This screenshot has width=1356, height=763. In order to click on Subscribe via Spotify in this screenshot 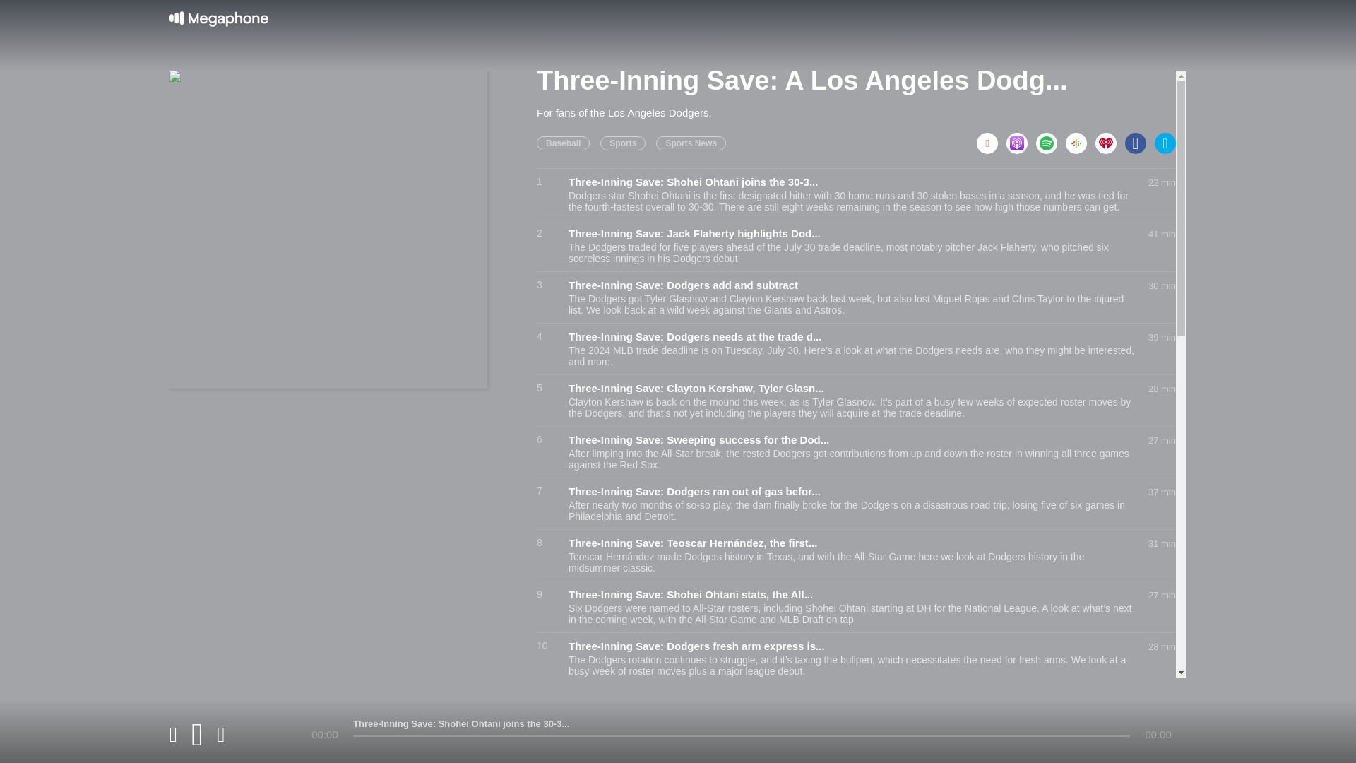, I will do `click(1051, 138)`.